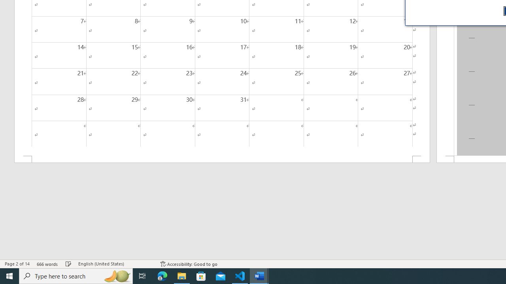  What do you see at coordinates (201, 276) in the screenshot?
I see `Microsoft Store` at bounding box center [201, 276].